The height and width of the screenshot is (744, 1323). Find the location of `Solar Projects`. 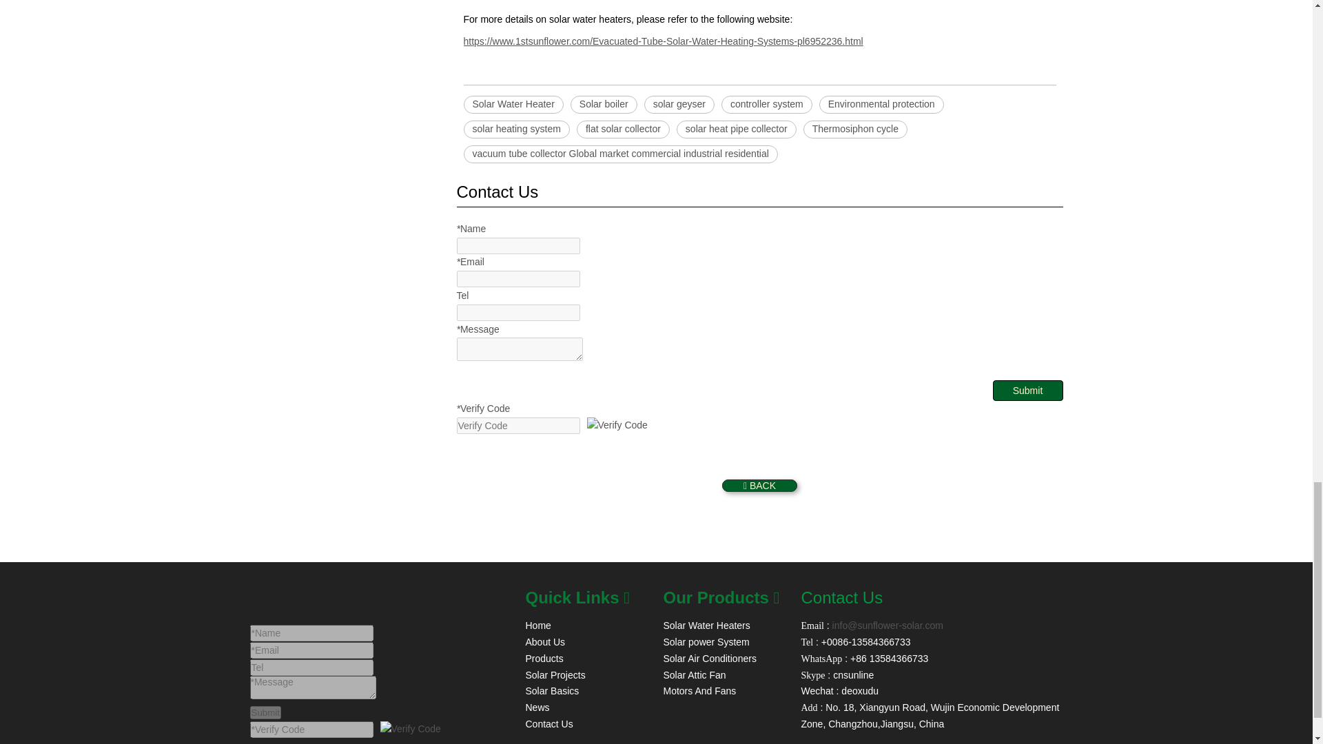

Solar Projects is located at coordinates (555, 675).